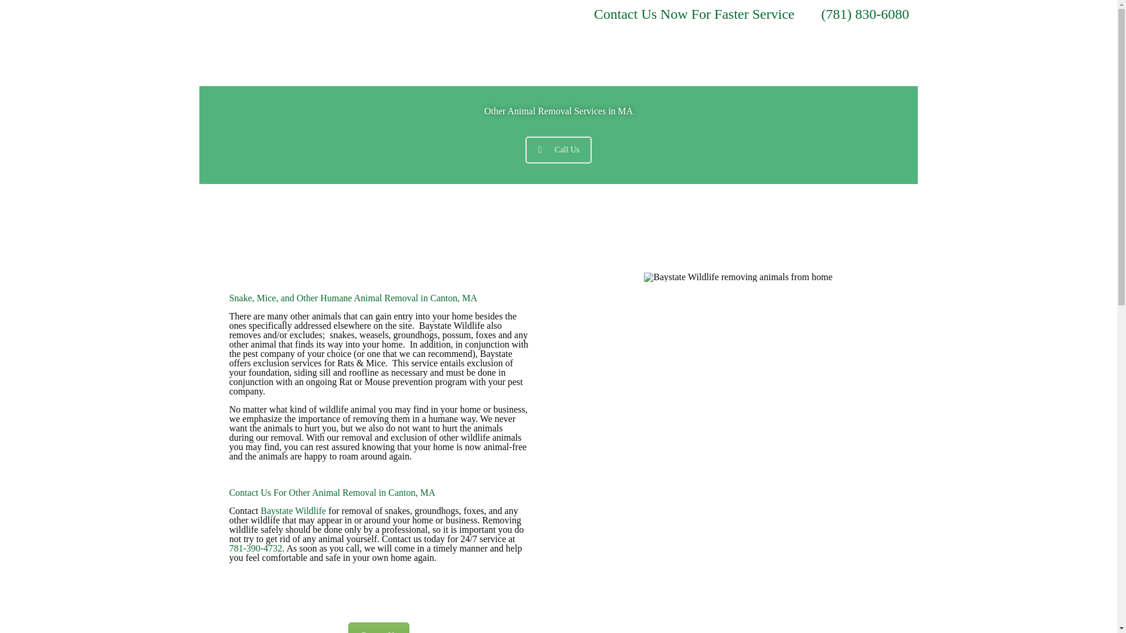  What do you see at coordinates (379, 627) in the screenshot?
I see `Contact Us` at bounding box center [379, 627].